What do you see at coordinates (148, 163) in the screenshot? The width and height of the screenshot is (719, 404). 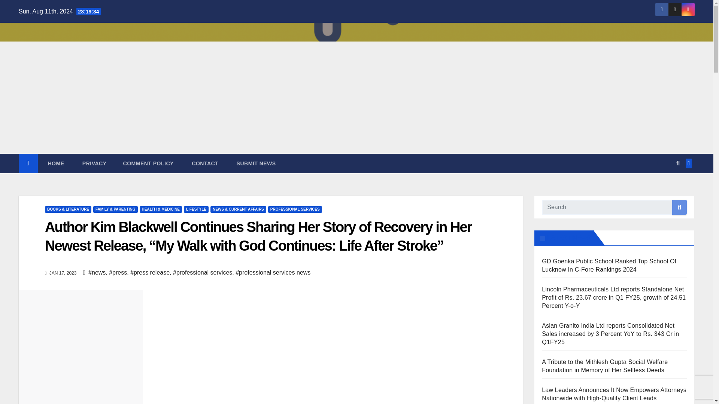 I see `COMMENT POLICY` at bounding box center [148, 163].